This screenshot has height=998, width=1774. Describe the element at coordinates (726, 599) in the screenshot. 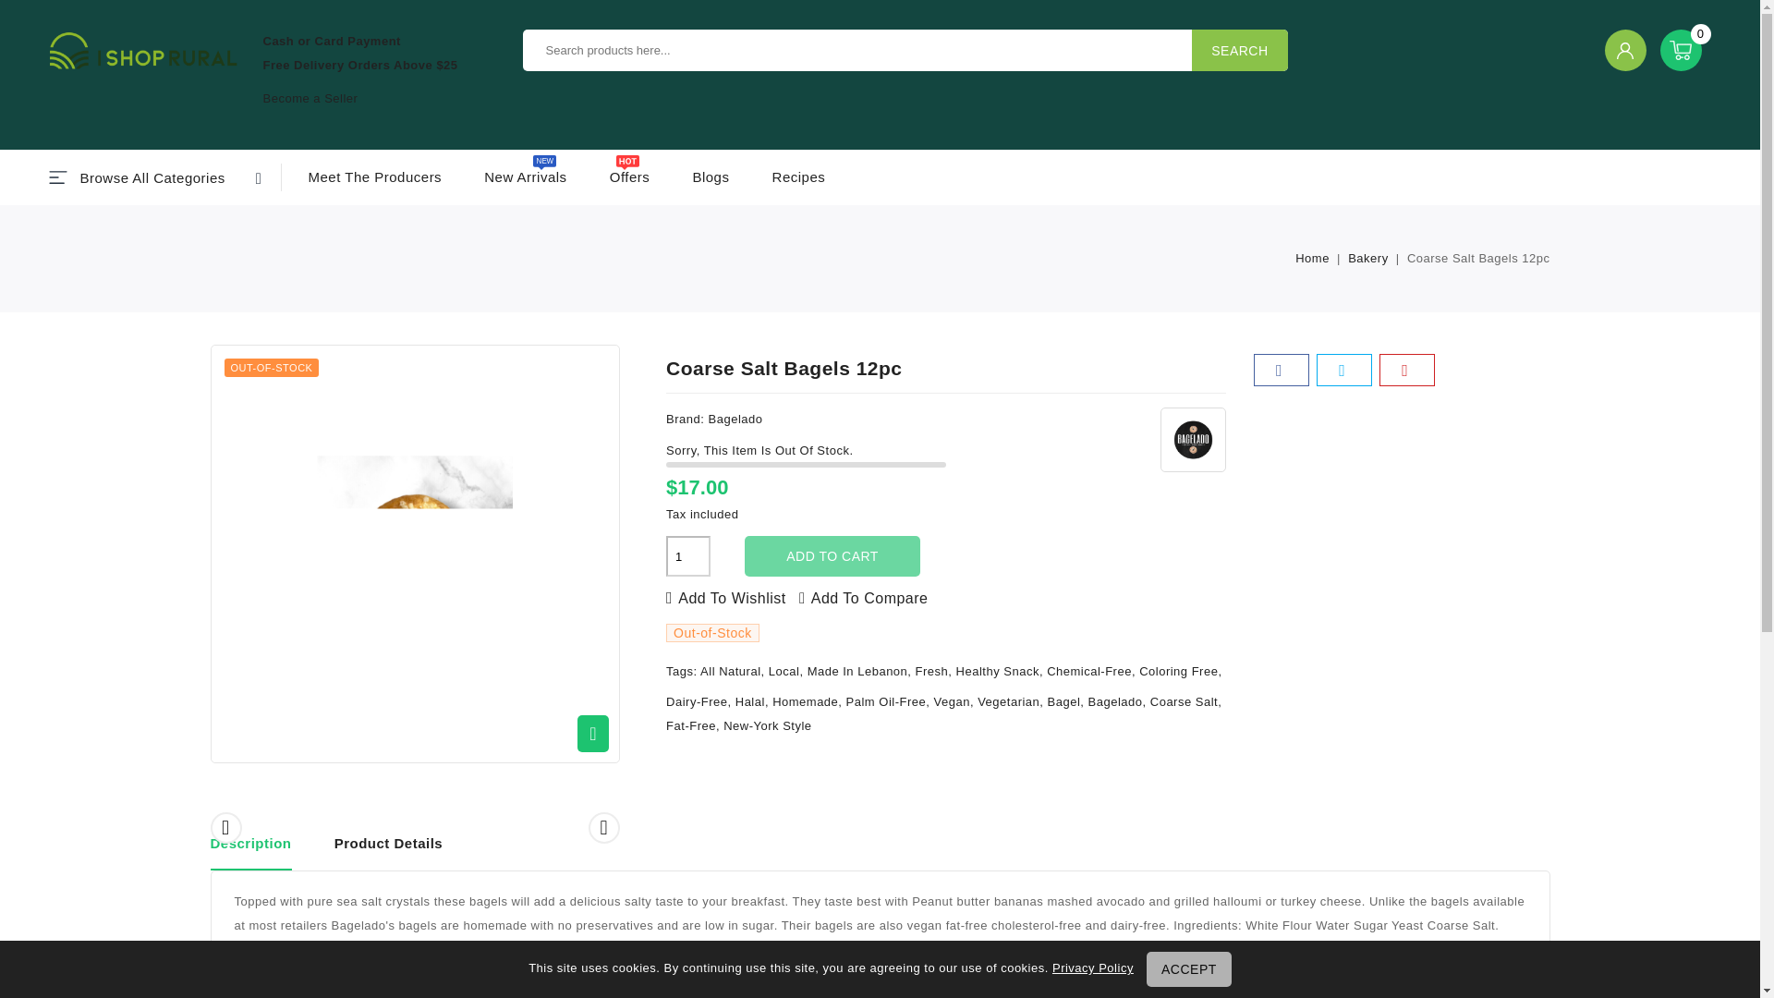

I see `Add to Wishlist` at that location.